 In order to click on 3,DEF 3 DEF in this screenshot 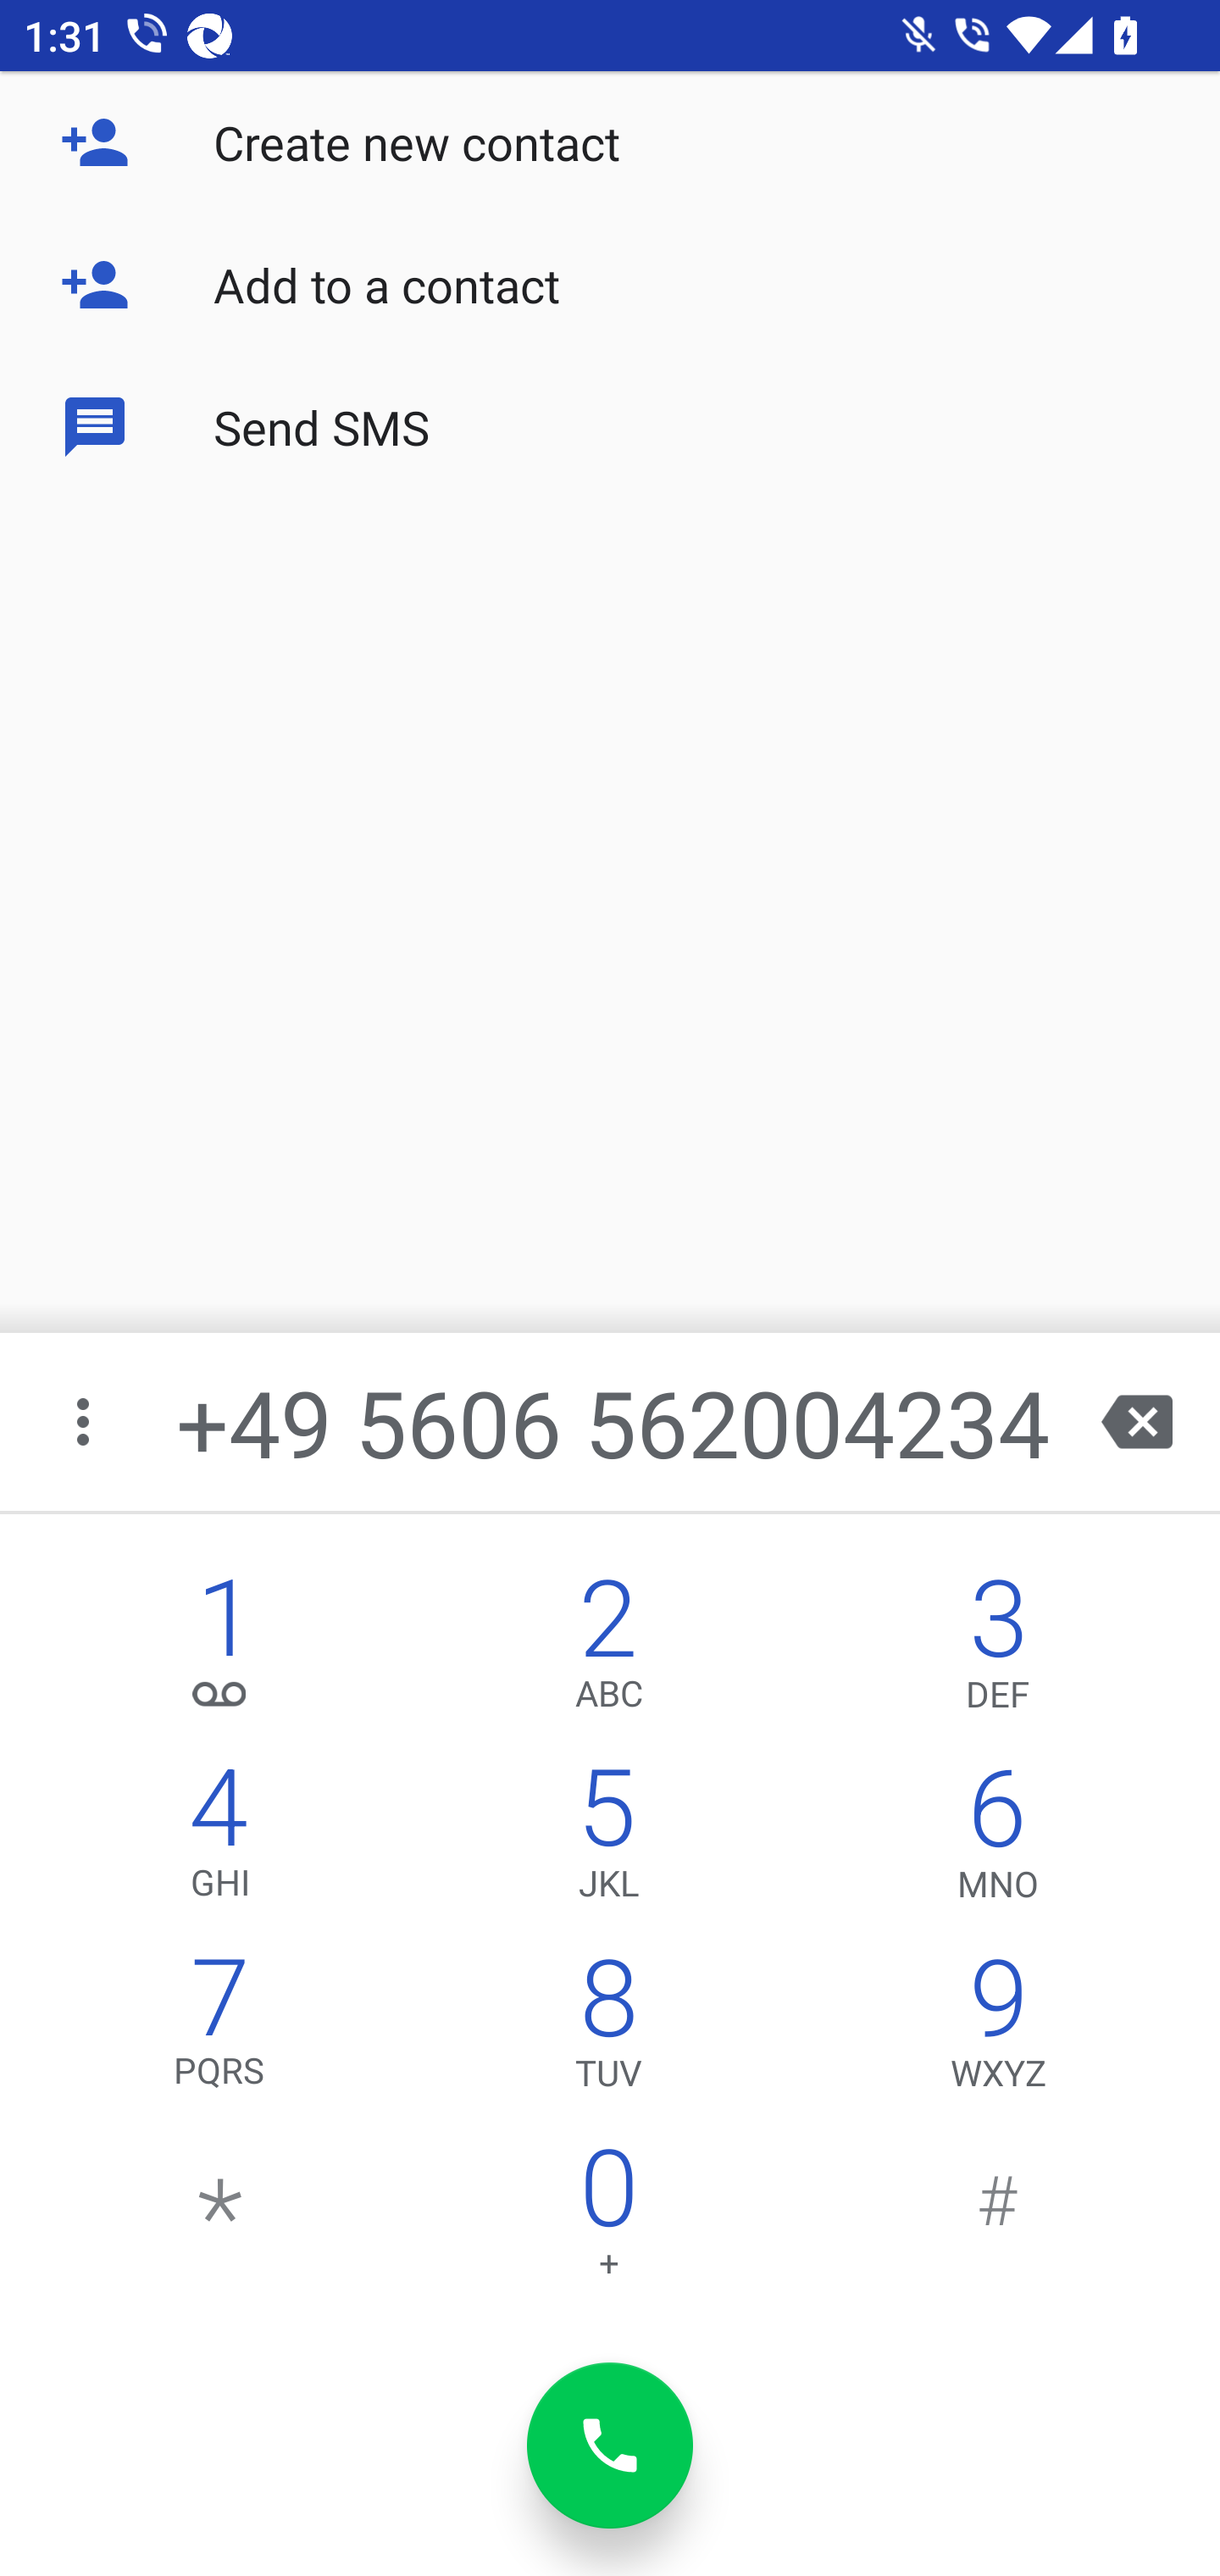, I will do `click(998, 1651)`.